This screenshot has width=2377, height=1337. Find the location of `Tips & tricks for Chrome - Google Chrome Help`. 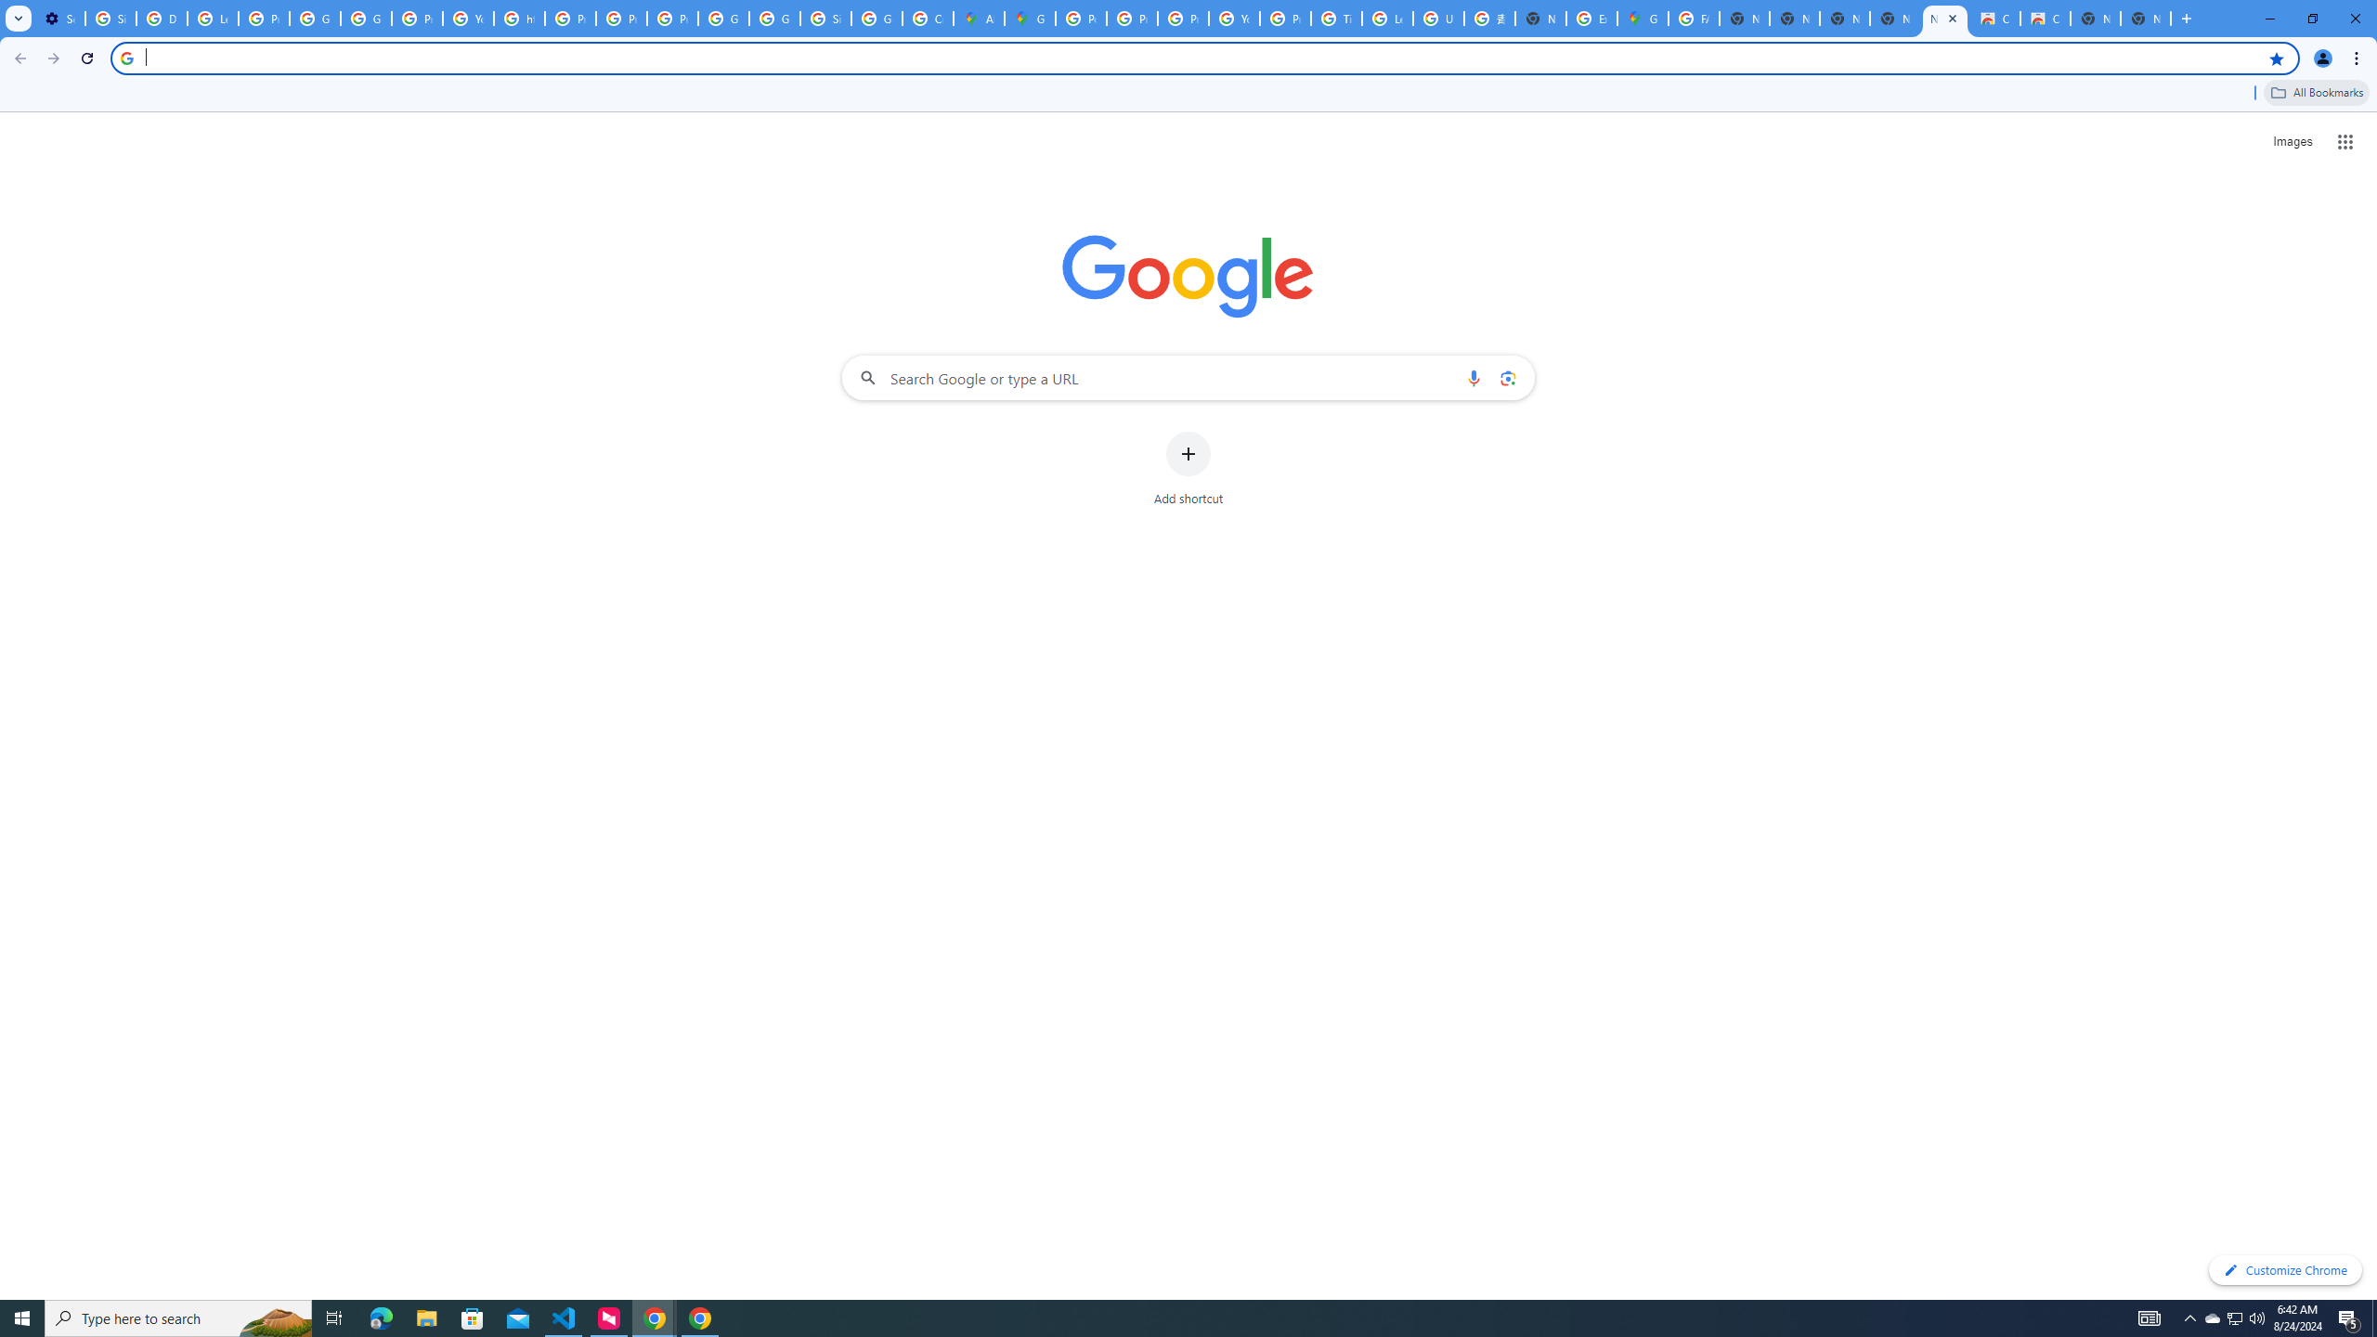

Tips & tricks for Chrome - Google Chrome Help is located at coordinates (1337, 19).